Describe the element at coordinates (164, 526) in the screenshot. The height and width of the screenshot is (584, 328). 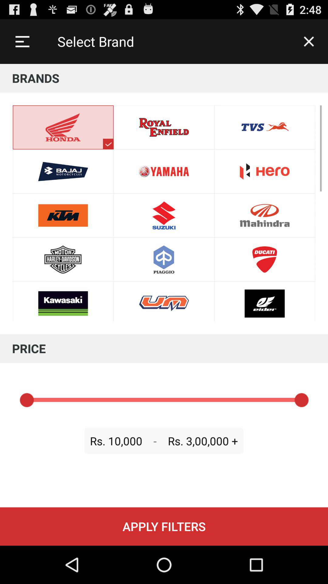
I see `flip until apply filters item` at that location.